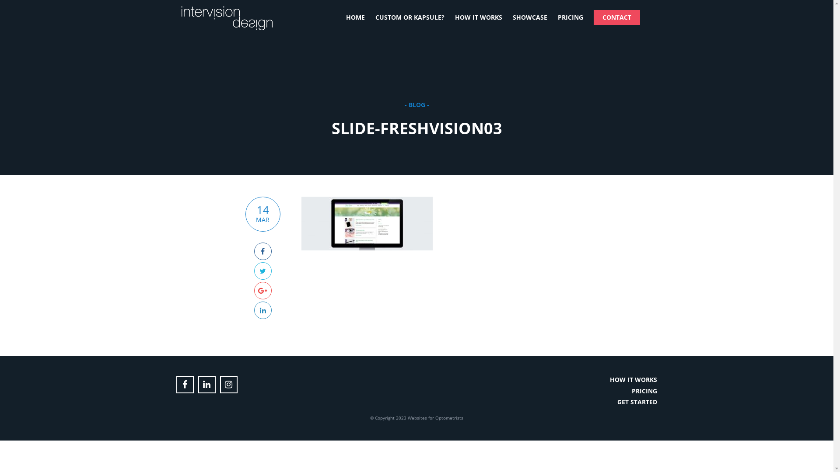 The height and width of the screenshot is (472, 840). What do you see at coordinates (616, 17) in the screenshot?
I see `CONTACT` at bounding box center [616, 17].